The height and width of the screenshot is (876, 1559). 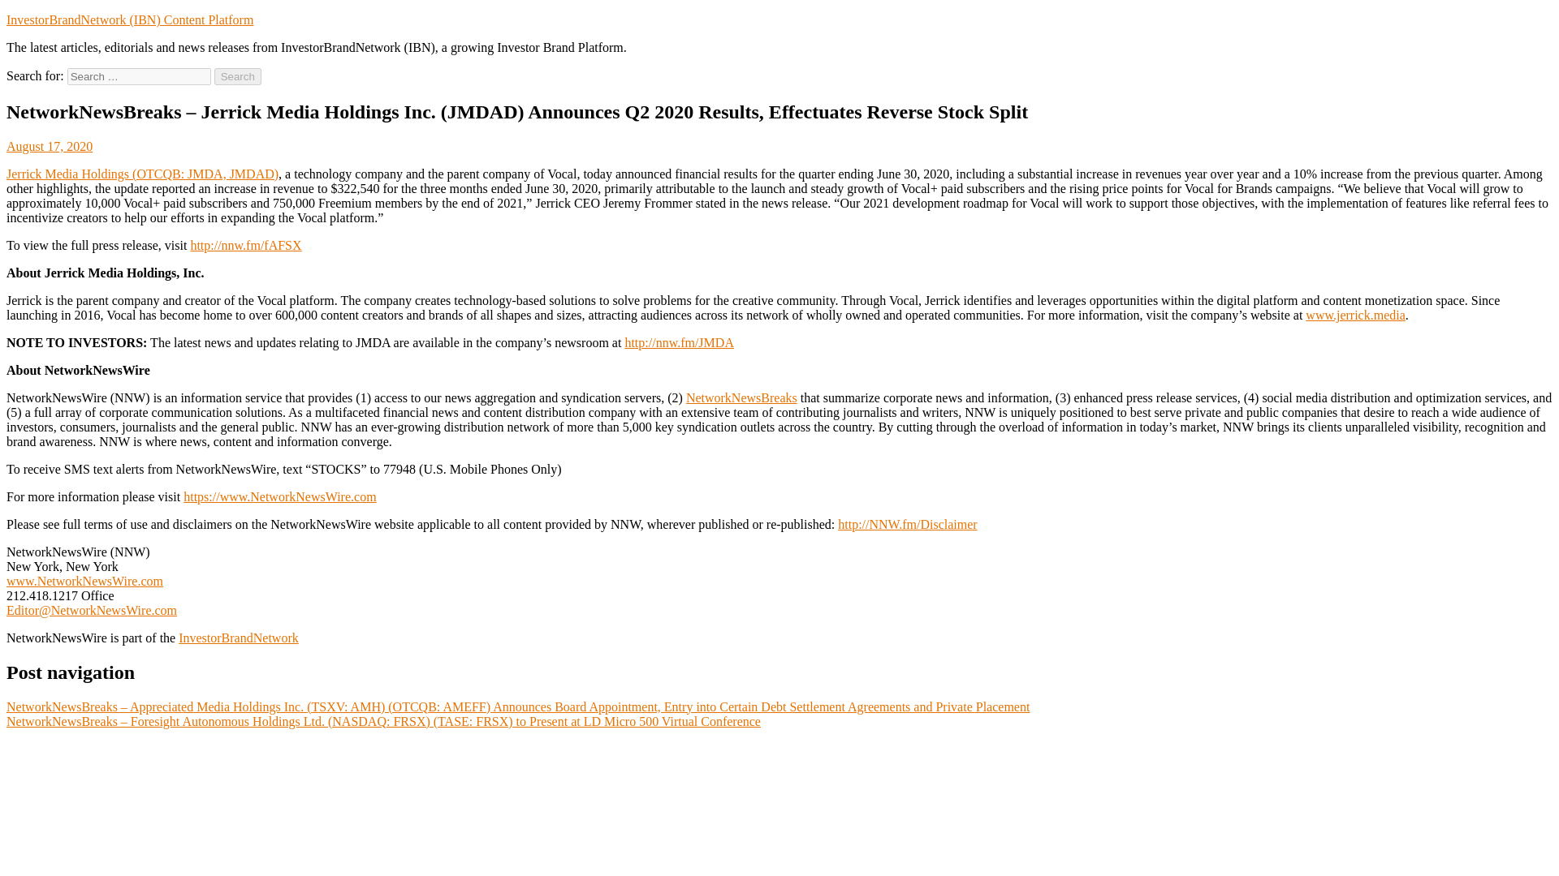 What do you see at coordinates (741, 397) in the screenshot?
I see `NetworkNewsBreaks` at bounding box center [741, 397].